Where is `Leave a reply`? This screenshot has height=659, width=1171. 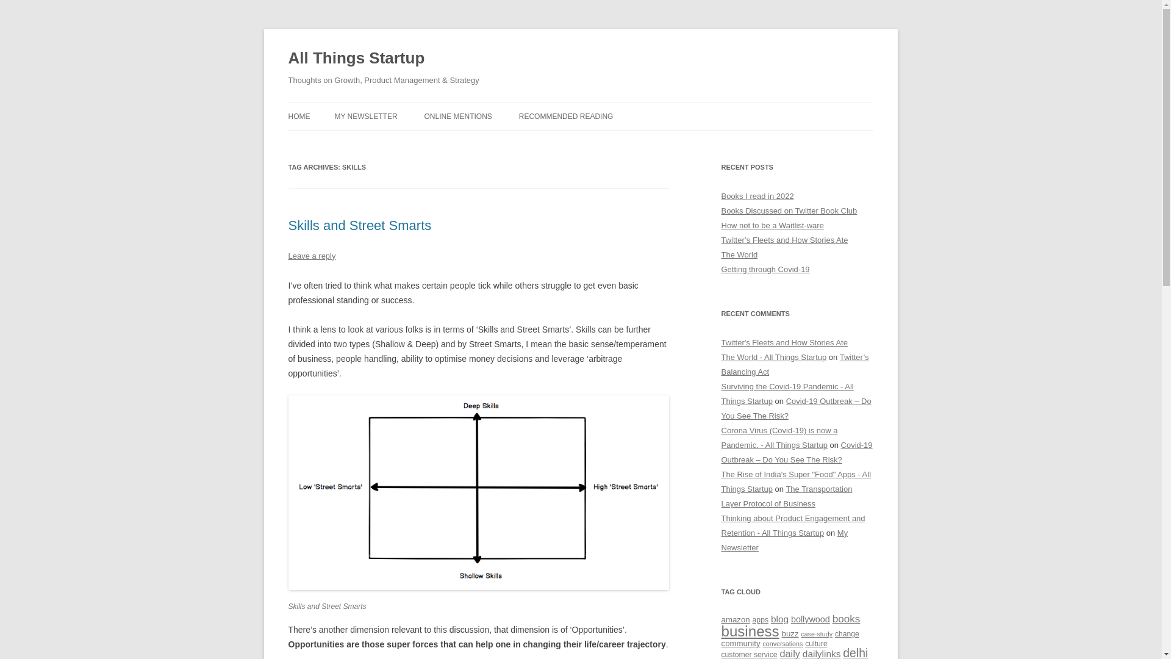 Leave a reply is located at coordinates (311, 255).